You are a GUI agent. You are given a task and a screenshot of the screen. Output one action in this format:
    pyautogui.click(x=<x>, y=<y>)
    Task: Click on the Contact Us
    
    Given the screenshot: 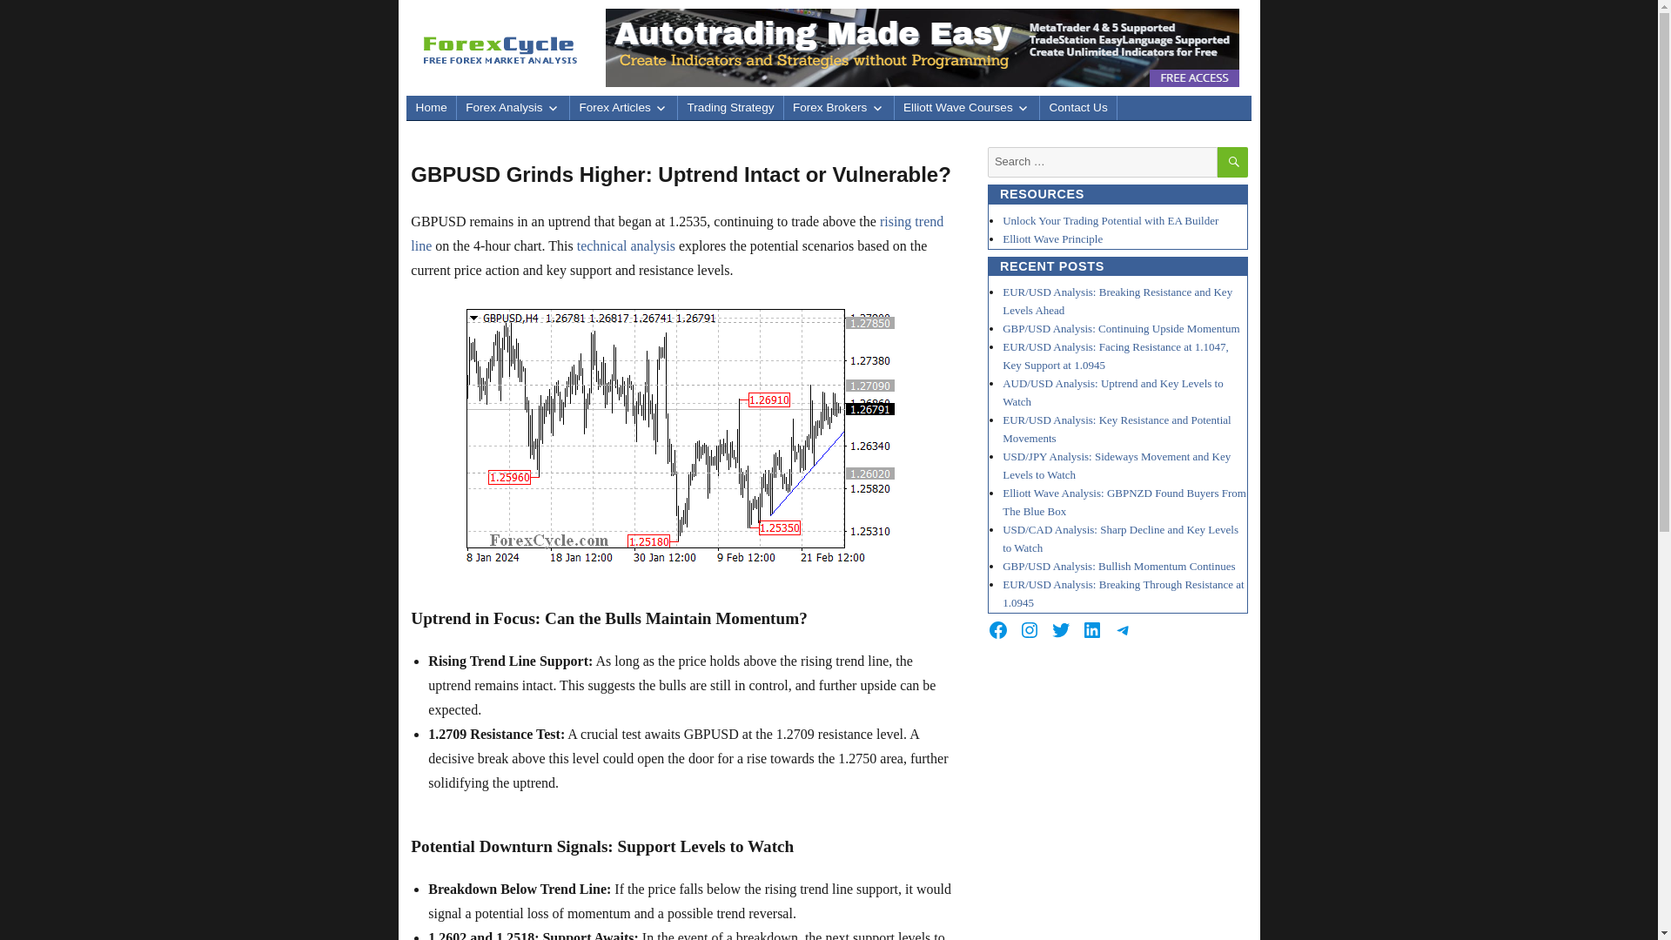 What is the action you would take?
    pyautogui.click(x=1077, y=108)
    